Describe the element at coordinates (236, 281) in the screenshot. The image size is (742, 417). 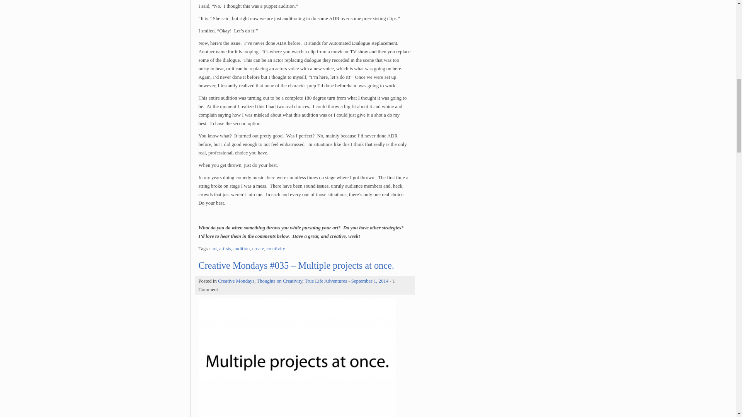
I see `Creative Mondays` at that location.